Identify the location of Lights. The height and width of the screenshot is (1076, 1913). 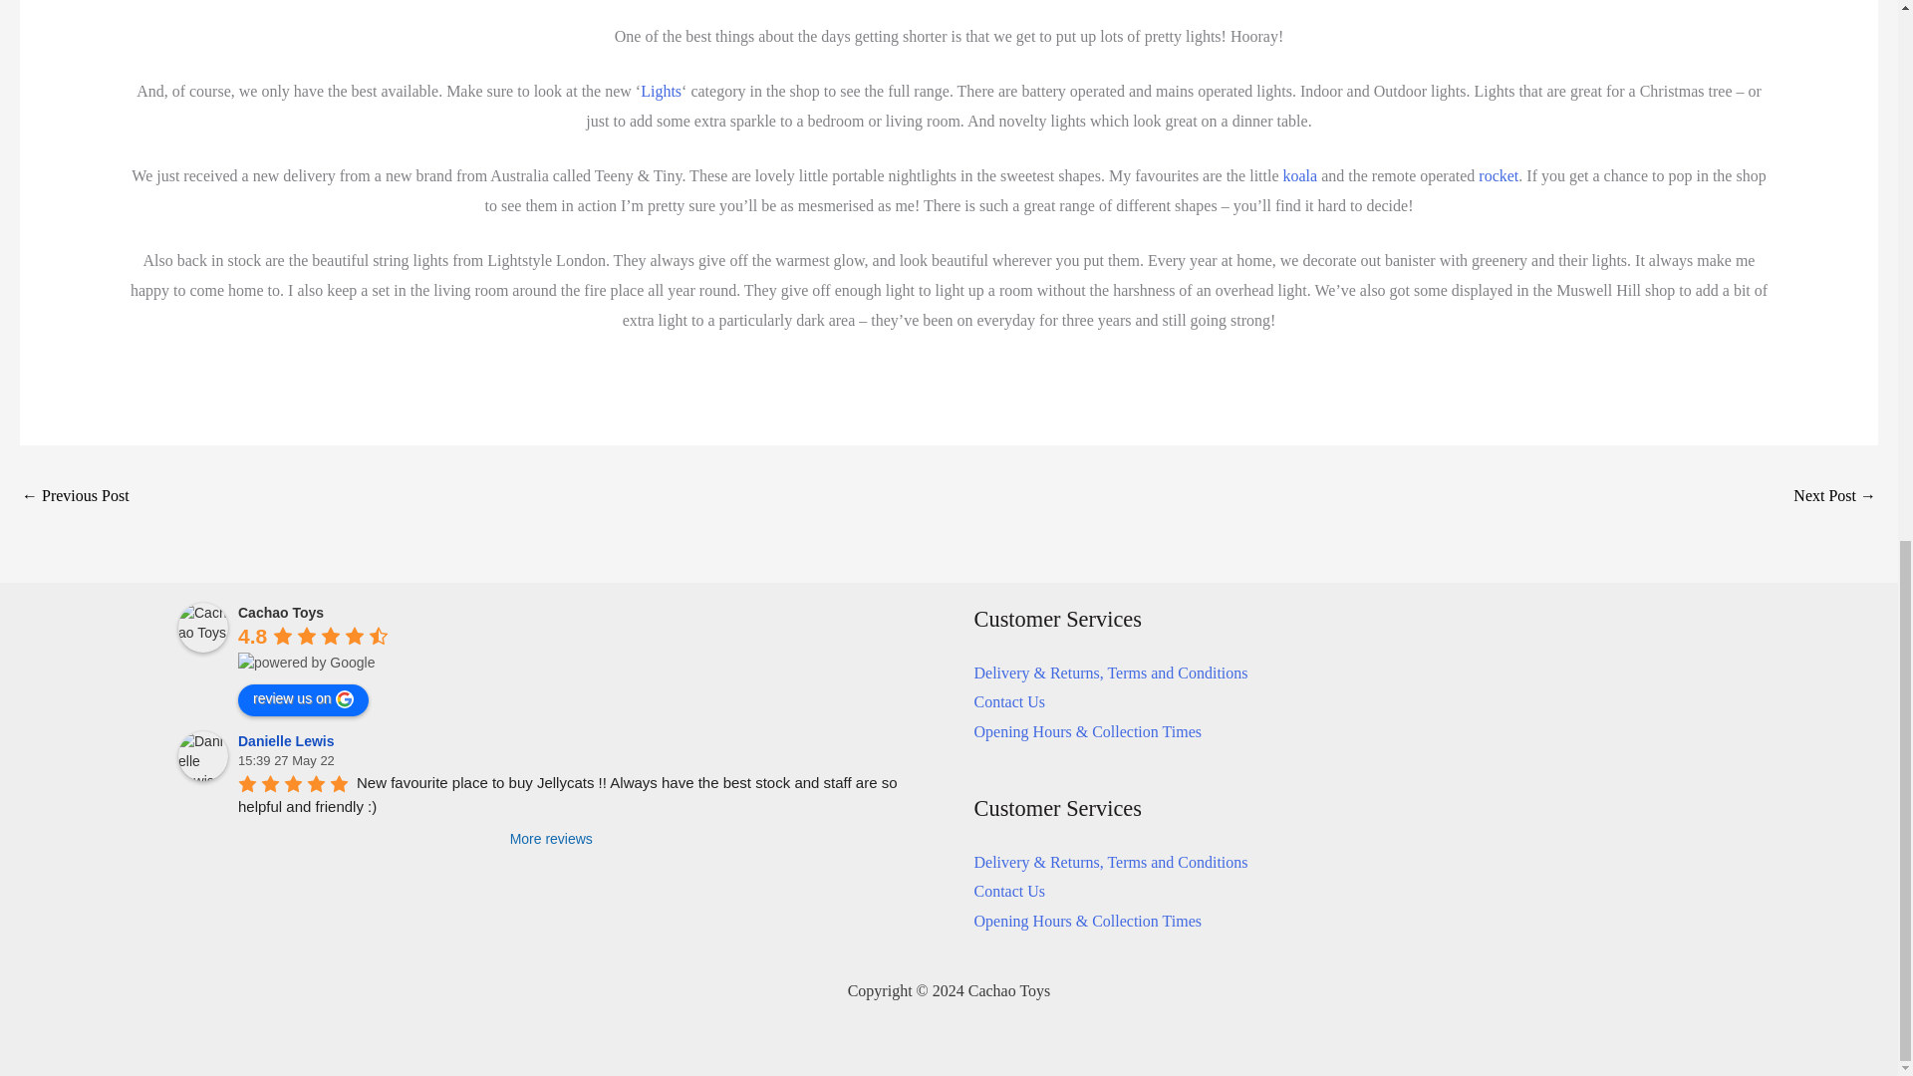
(661, 92).